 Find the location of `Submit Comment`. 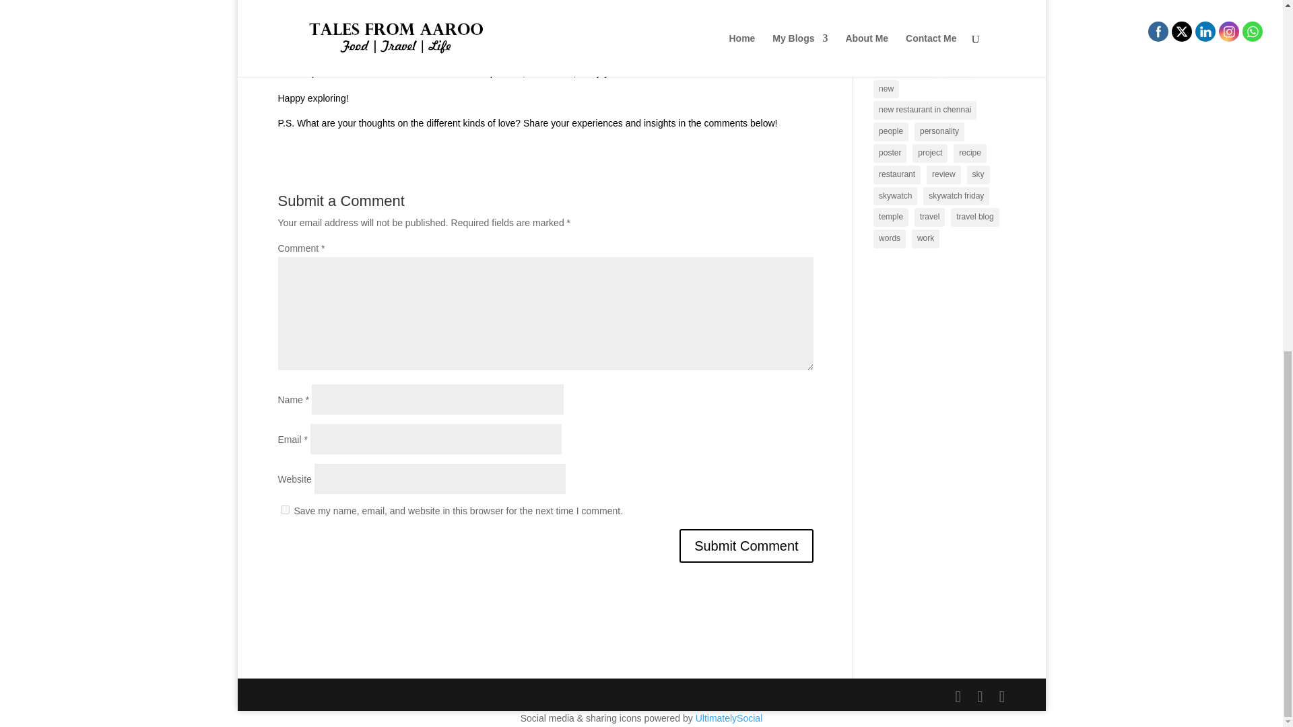

Submit Comment is located at coordinates (746, 545).